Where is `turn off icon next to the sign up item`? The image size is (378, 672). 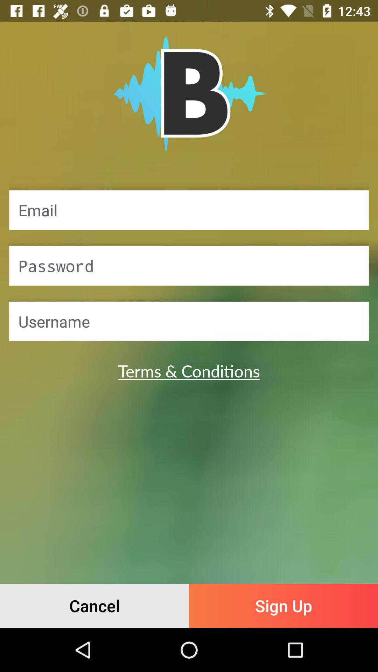
turn off icon next to the sign up item is located at coordinates (94, 605).